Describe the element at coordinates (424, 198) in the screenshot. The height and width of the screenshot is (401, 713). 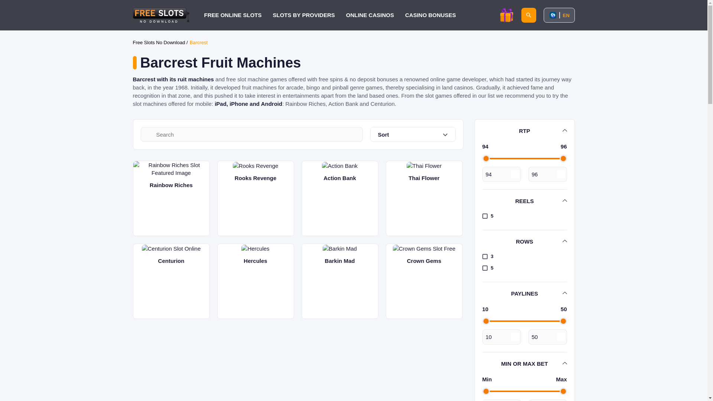
I see `Thai Flower` at that location.